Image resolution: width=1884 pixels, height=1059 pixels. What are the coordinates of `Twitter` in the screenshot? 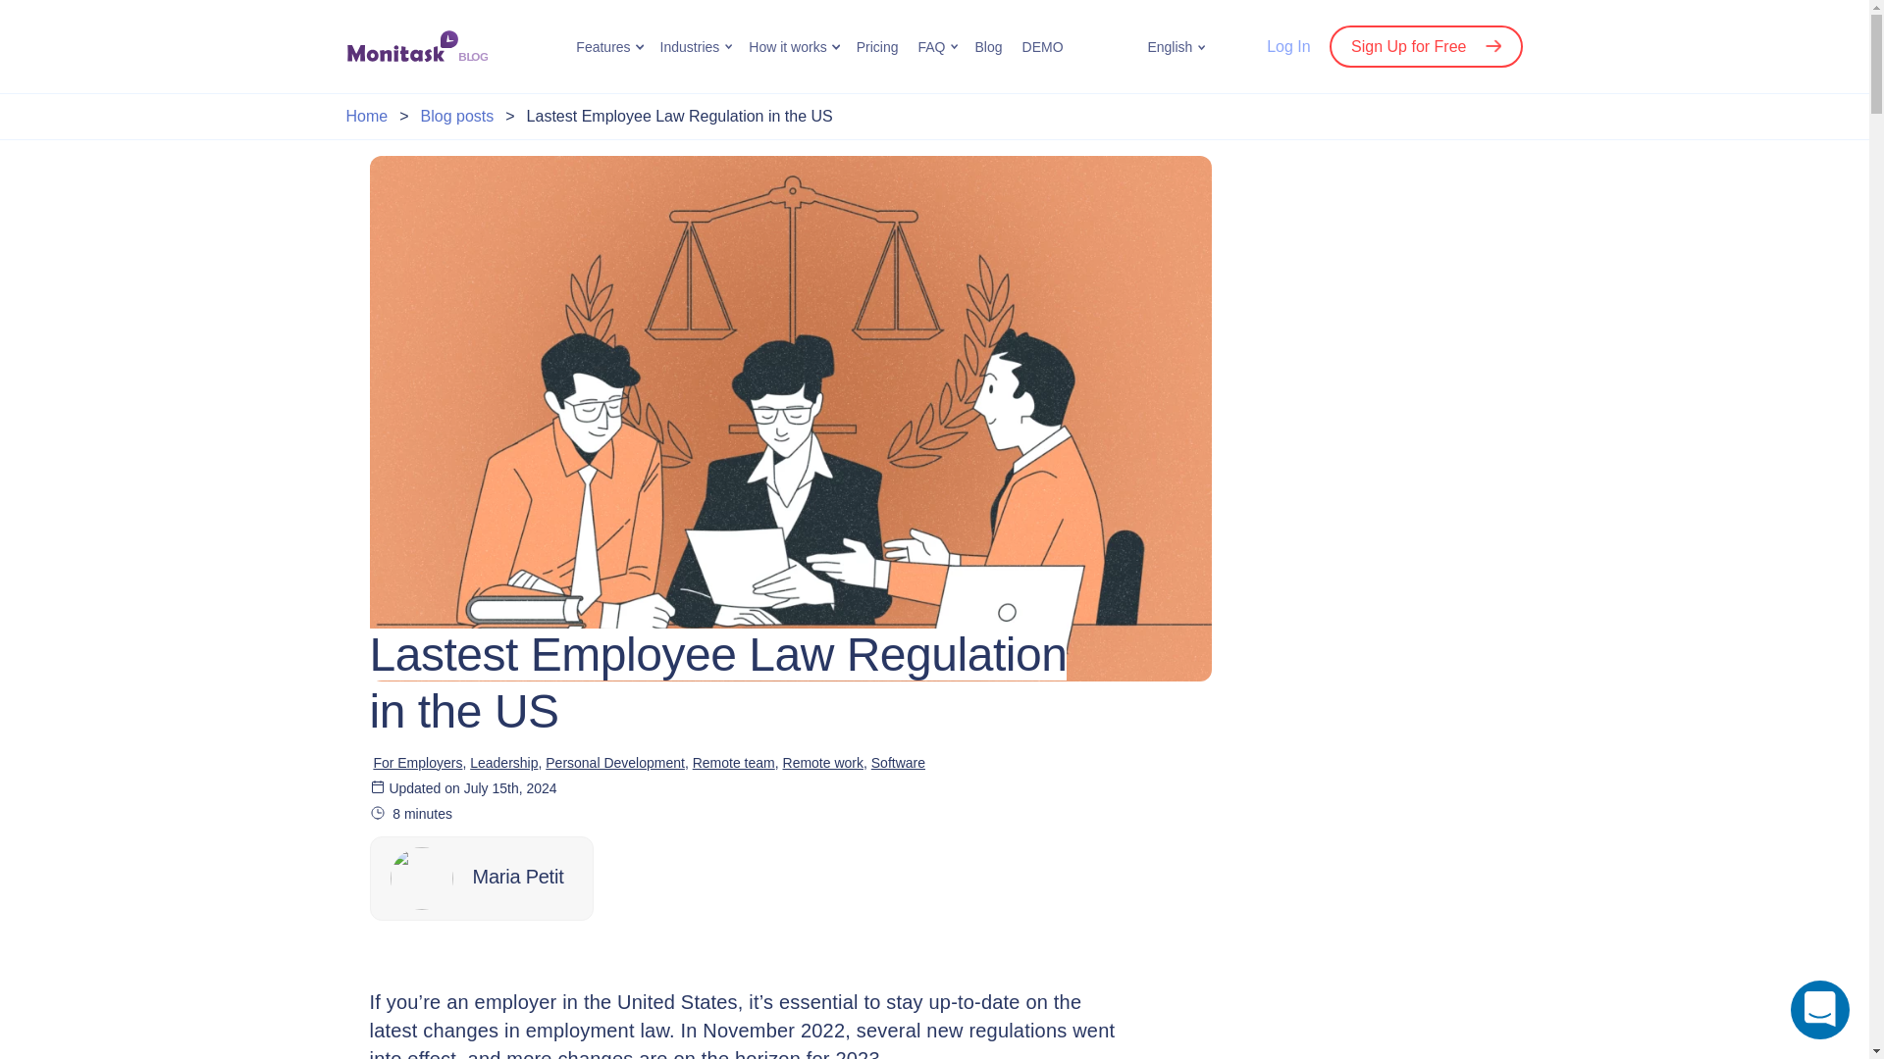 It's located at (389, 954).